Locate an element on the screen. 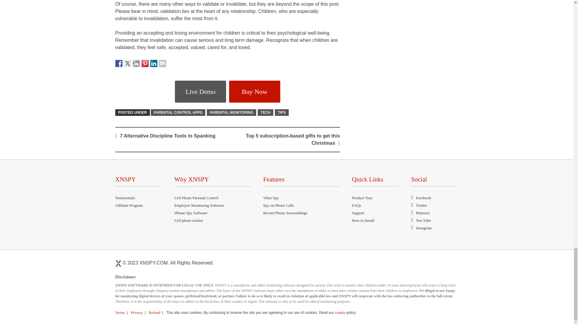 The width and height of the screenshot is (578, 325). Share on Linkedin is located at coordinates (154, 63).